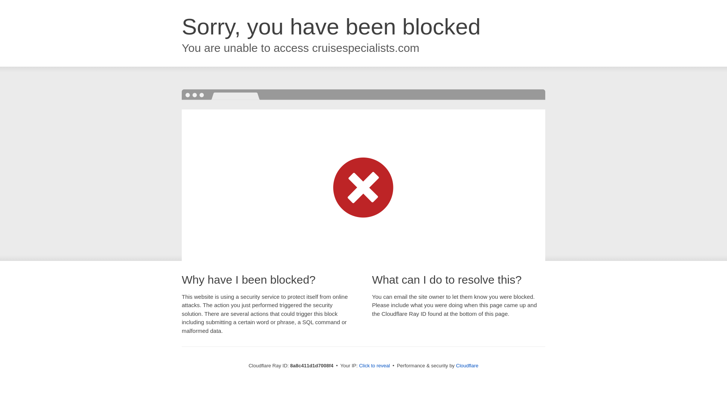  Describe the element at coordinates (374, 366) in the screenshot. I see `Click to reveal` at that location.